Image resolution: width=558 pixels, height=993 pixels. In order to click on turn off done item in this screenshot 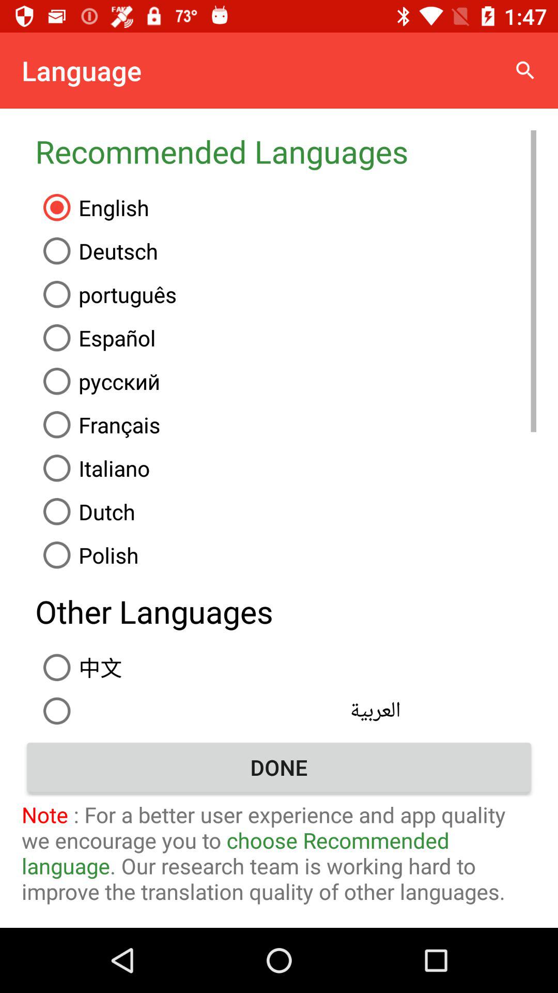, I will do `click(279, 767)`.